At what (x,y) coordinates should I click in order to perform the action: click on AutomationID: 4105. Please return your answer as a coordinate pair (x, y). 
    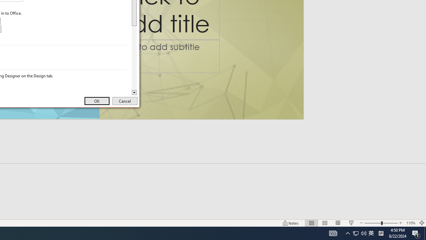
    Looking at the image, I should click on (97, 101).